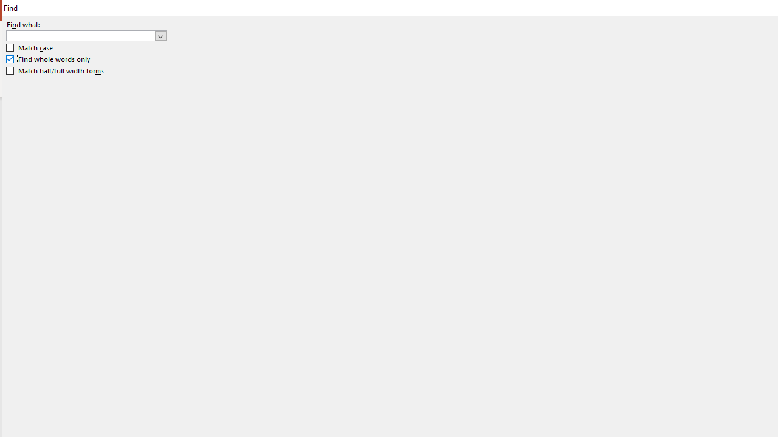  Describe the element at coordinates (80, 35) in the screenshot. I see `Find what` at that location.